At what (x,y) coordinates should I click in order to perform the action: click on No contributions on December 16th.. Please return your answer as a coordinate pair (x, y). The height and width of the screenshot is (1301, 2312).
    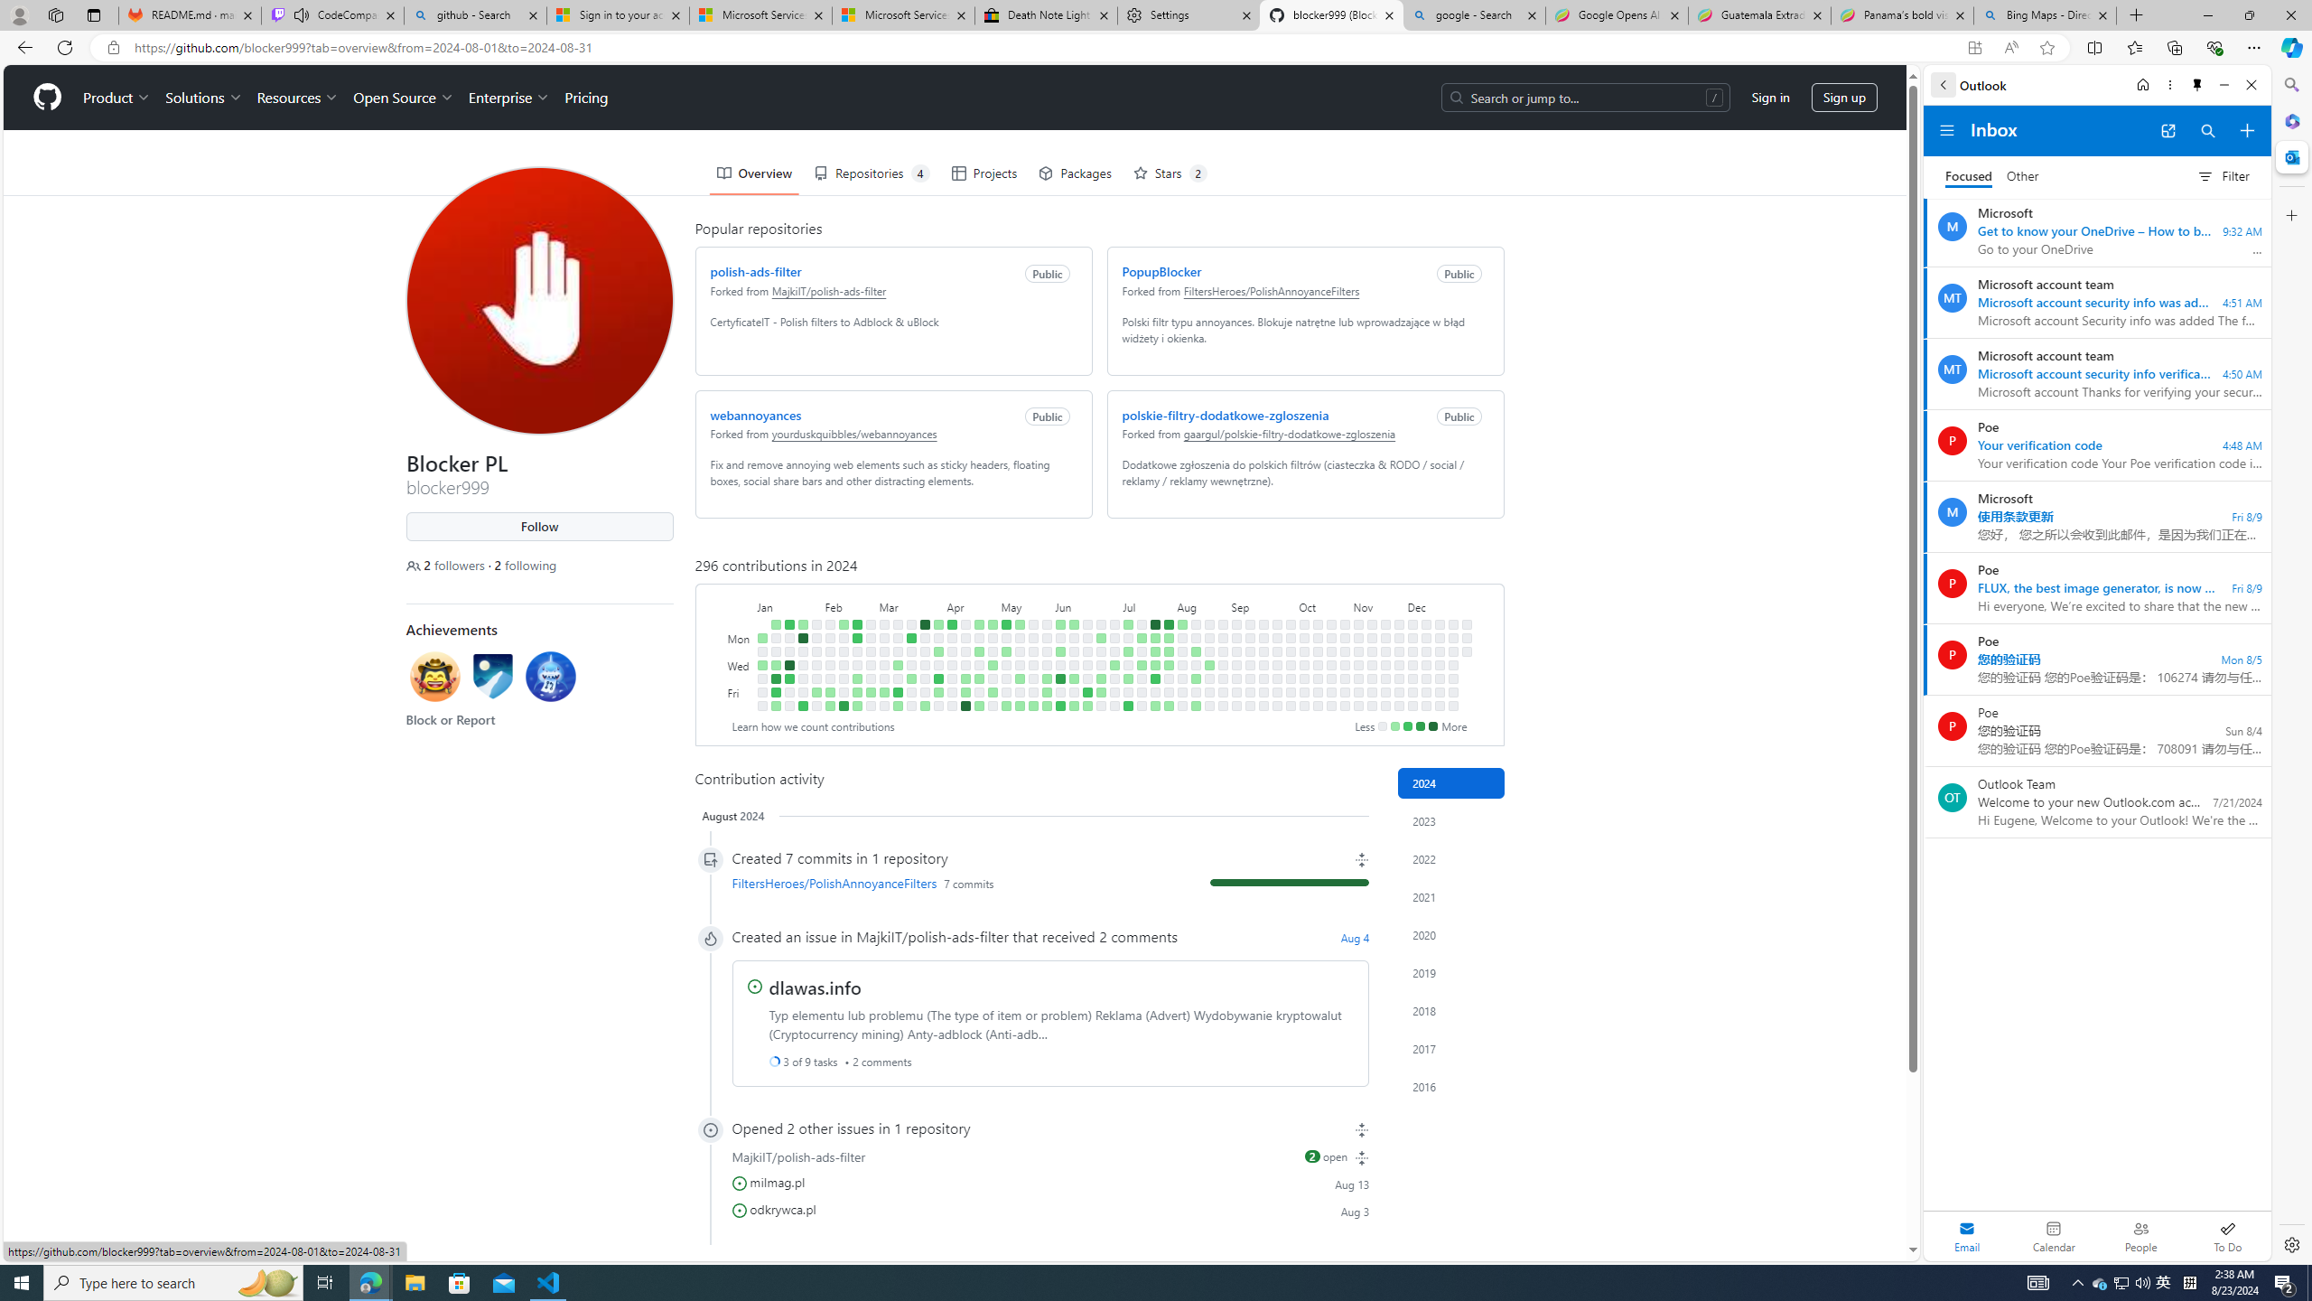
    Looking at the image, I should click on (1440, 638).